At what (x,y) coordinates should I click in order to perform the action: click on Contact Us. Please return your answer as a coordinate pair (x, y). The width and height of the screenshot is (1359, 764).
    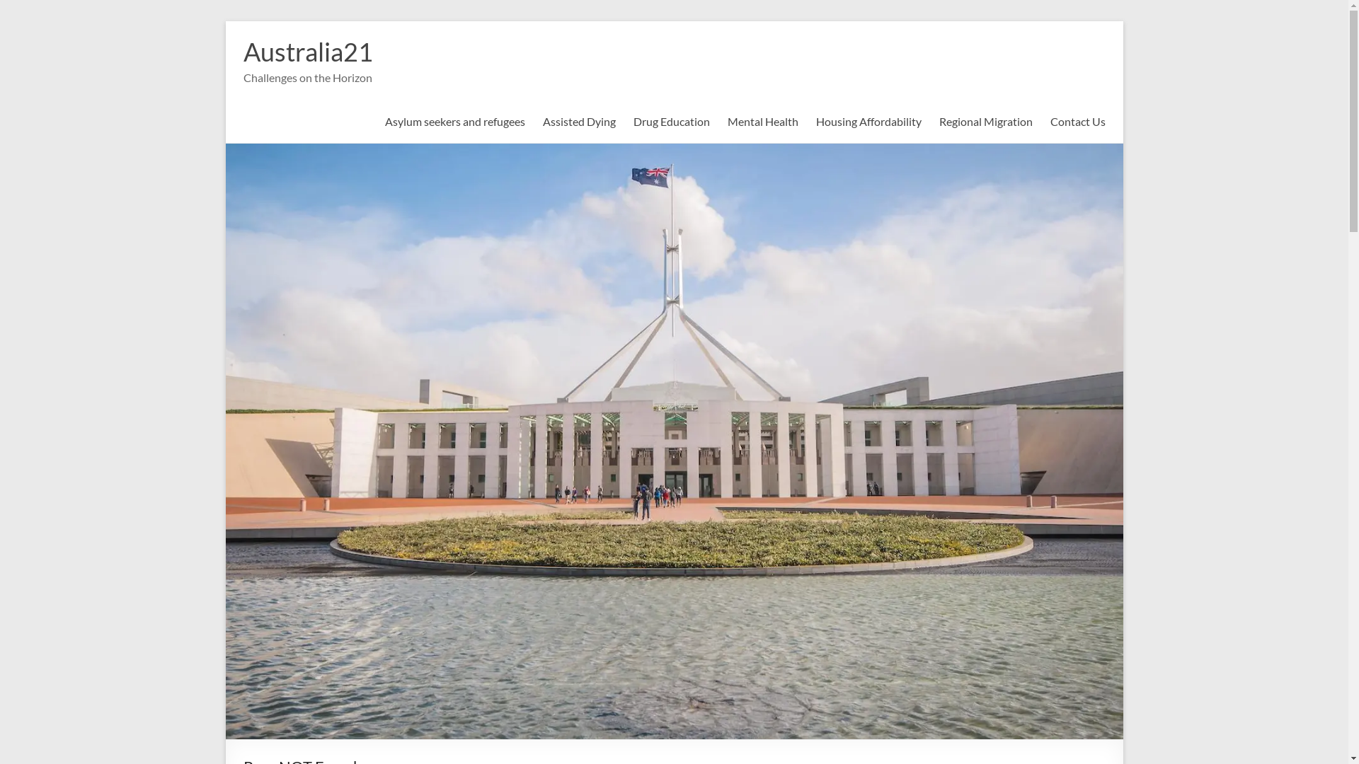
    Looking at the image, I should click on (1078, 122).